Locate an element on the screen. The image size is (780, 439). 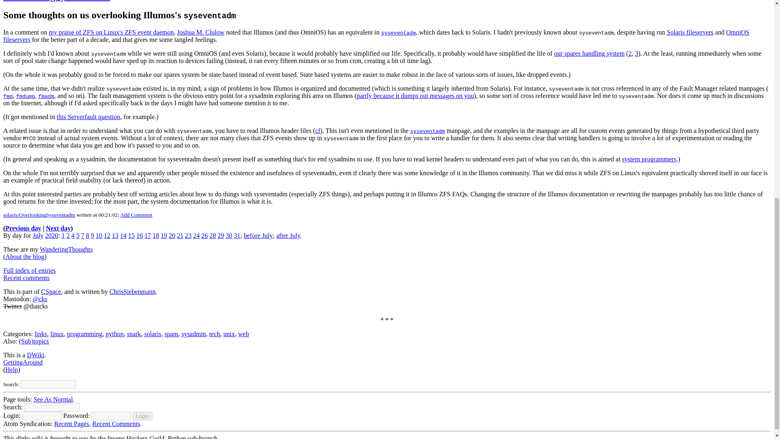
July is located at coordinates (38, 235).